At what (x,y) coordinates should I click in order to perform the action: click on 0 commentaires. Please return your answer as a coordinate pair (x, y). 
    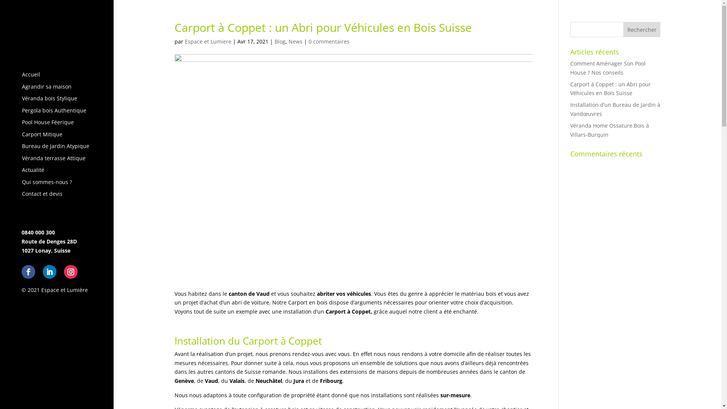
    Looking at the image, I should click on (329, 42).